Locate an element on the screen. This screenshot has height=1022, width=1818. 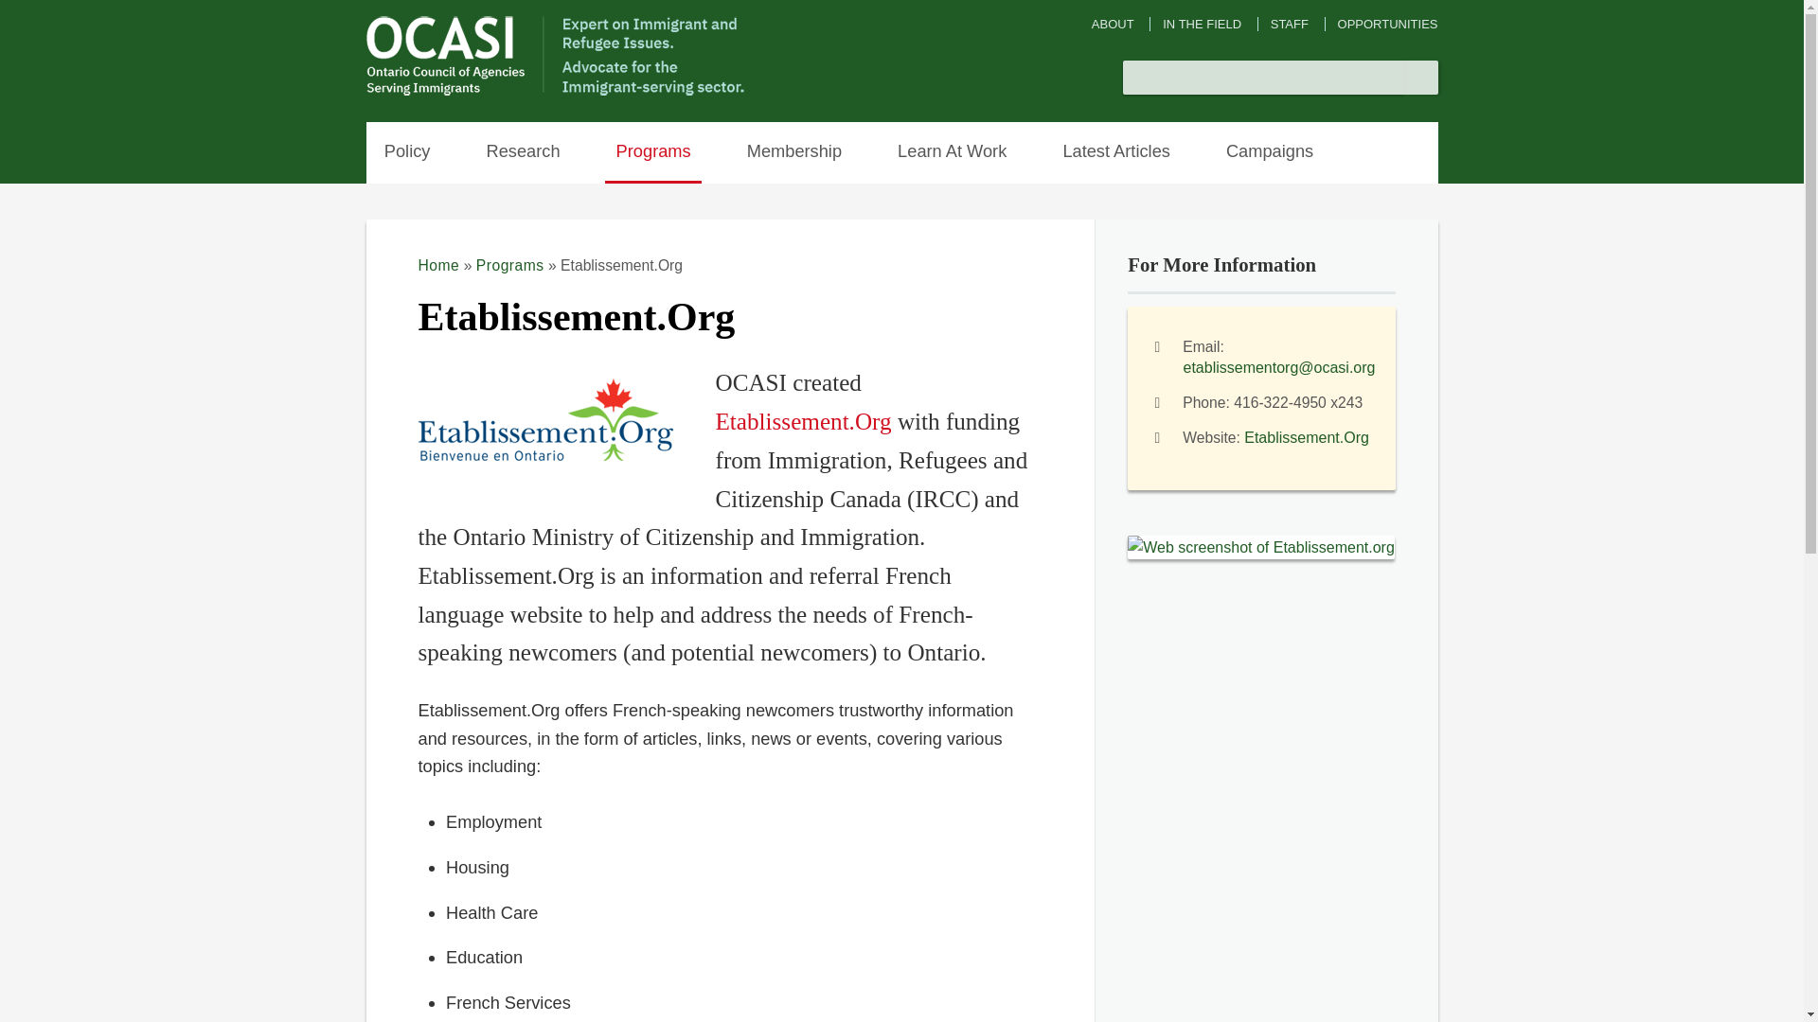
Programs is located at coordinates (509, 265).